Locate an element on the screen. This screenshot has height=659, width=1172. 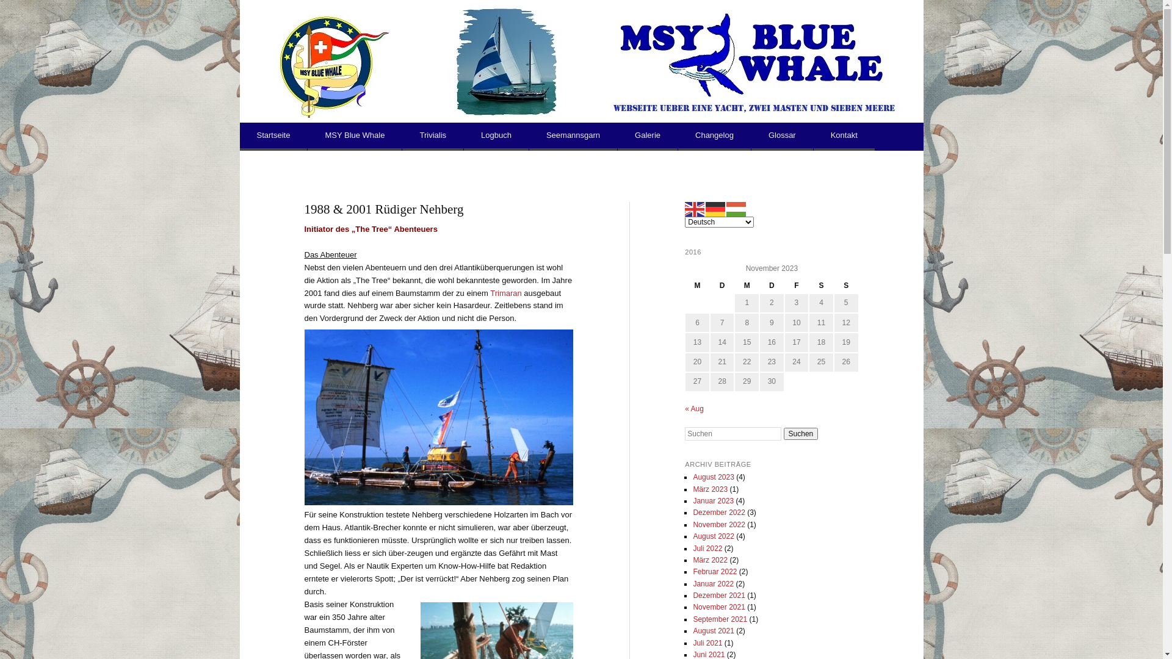
November 2022 is located at coordinates (719, 525).